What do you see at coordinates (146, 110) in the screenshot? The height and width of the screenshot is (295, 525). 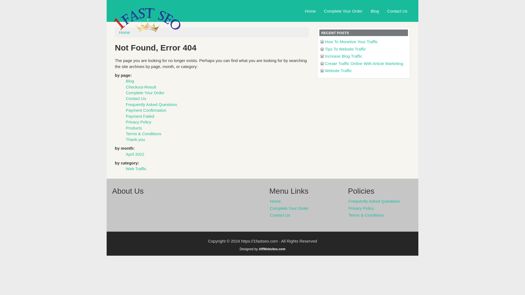 I see `Payment Confirmation` at bounding box center [146, 110].